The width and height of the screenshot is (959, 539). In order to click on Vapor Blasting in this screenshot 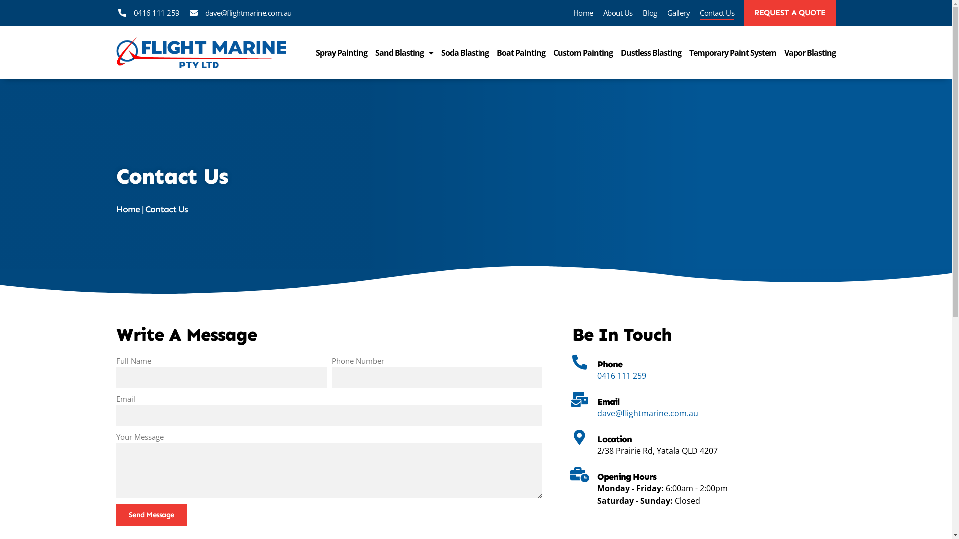, I will do `click(810, 53)`.